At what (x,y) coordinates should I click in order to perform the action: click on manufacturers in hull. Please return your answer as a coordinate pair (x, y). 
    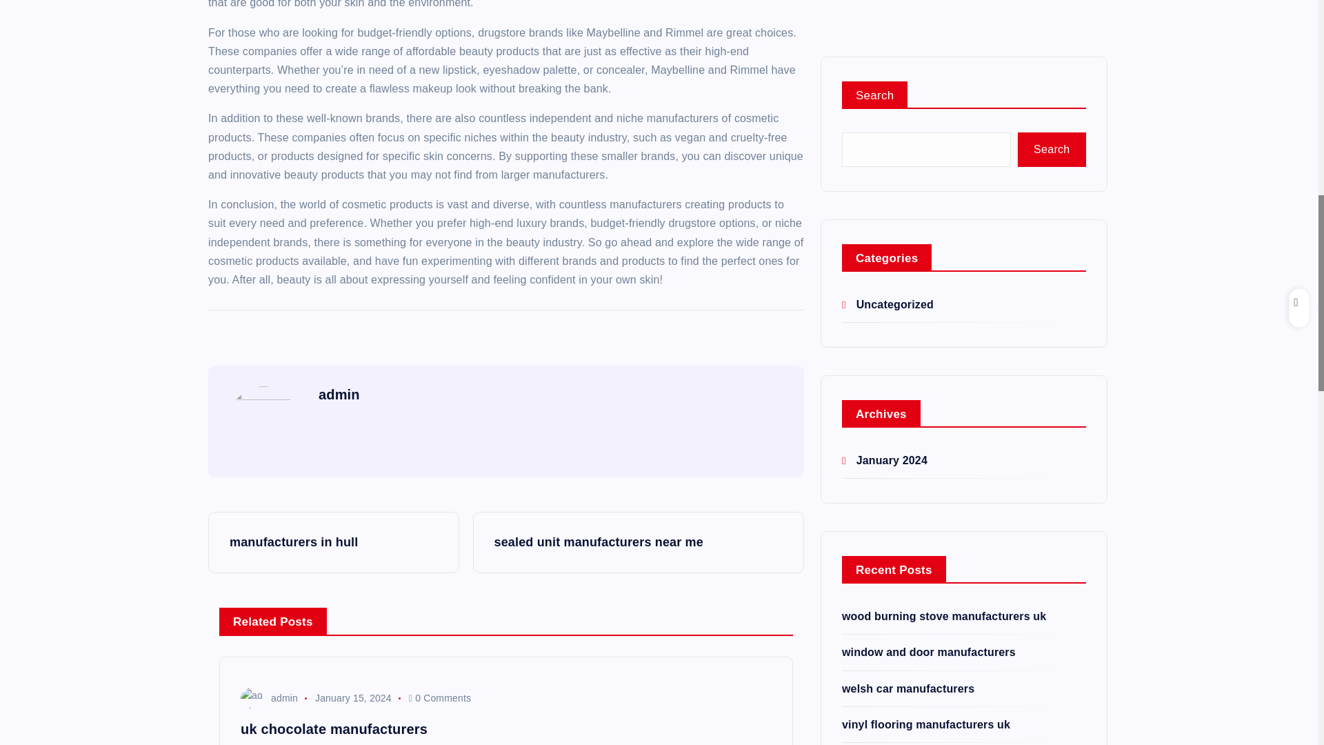
    Looking at the image, I should click on (334, 542).